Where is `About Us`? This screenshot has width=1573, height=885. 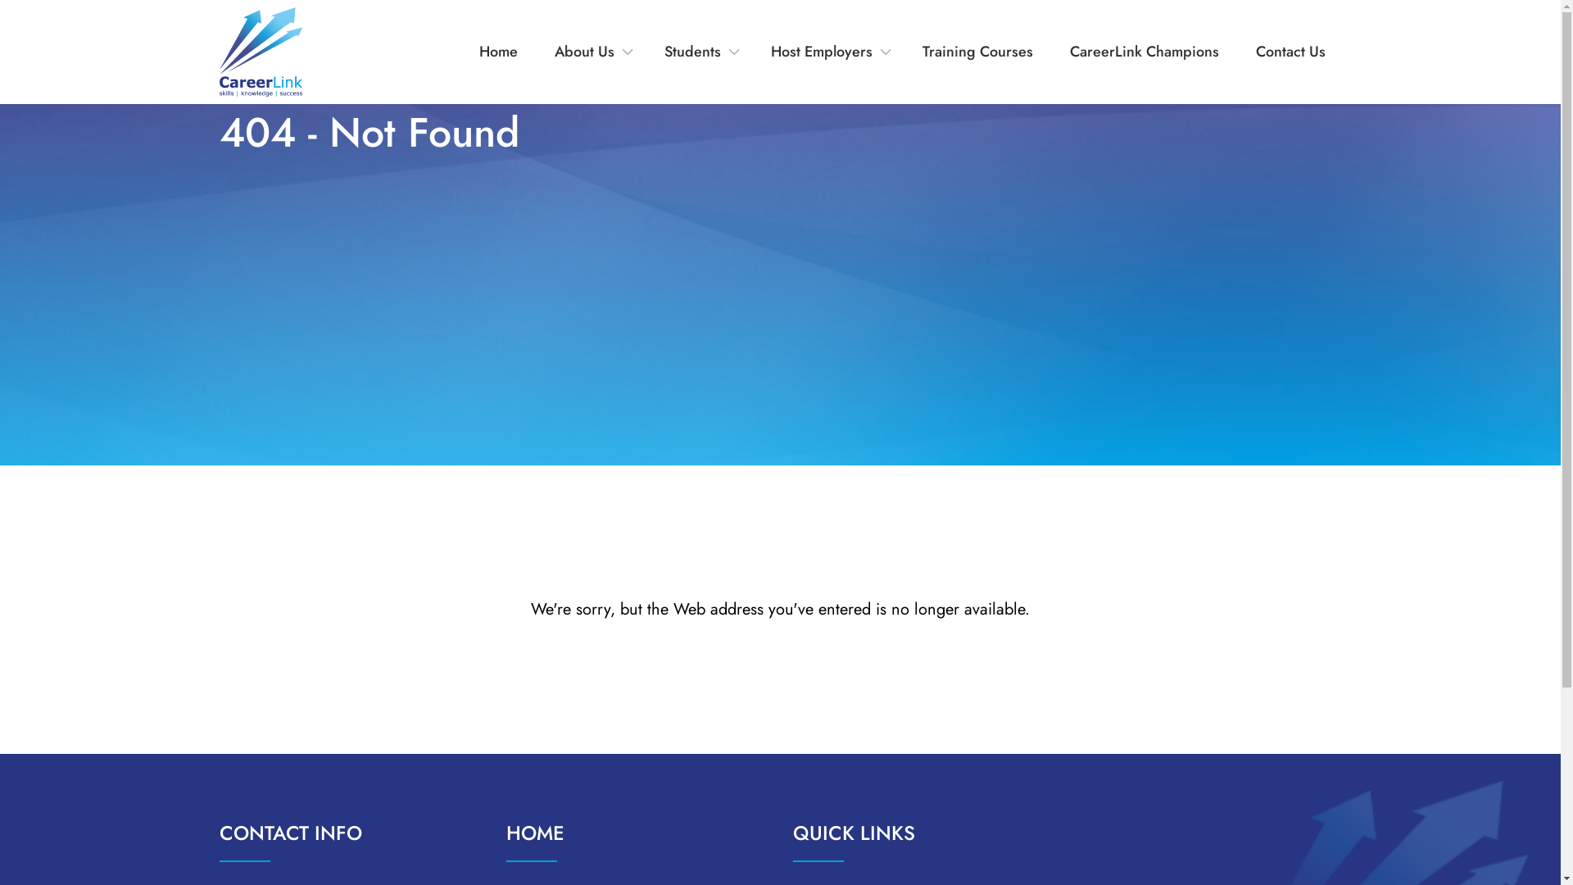
About Us is located at coordinates (585, 52).